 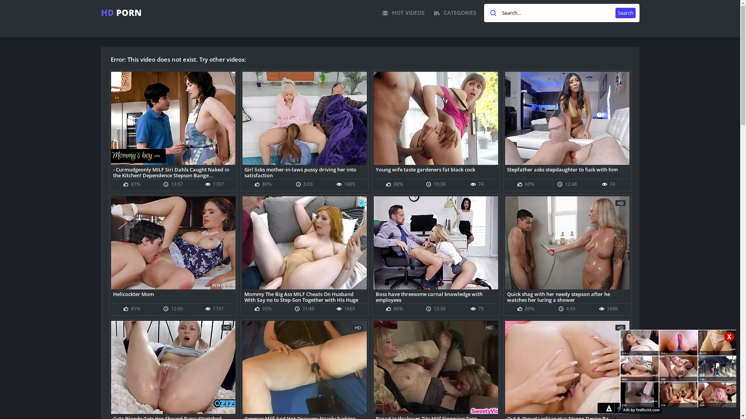 I want to click on HD, so click(x=567, y=243).